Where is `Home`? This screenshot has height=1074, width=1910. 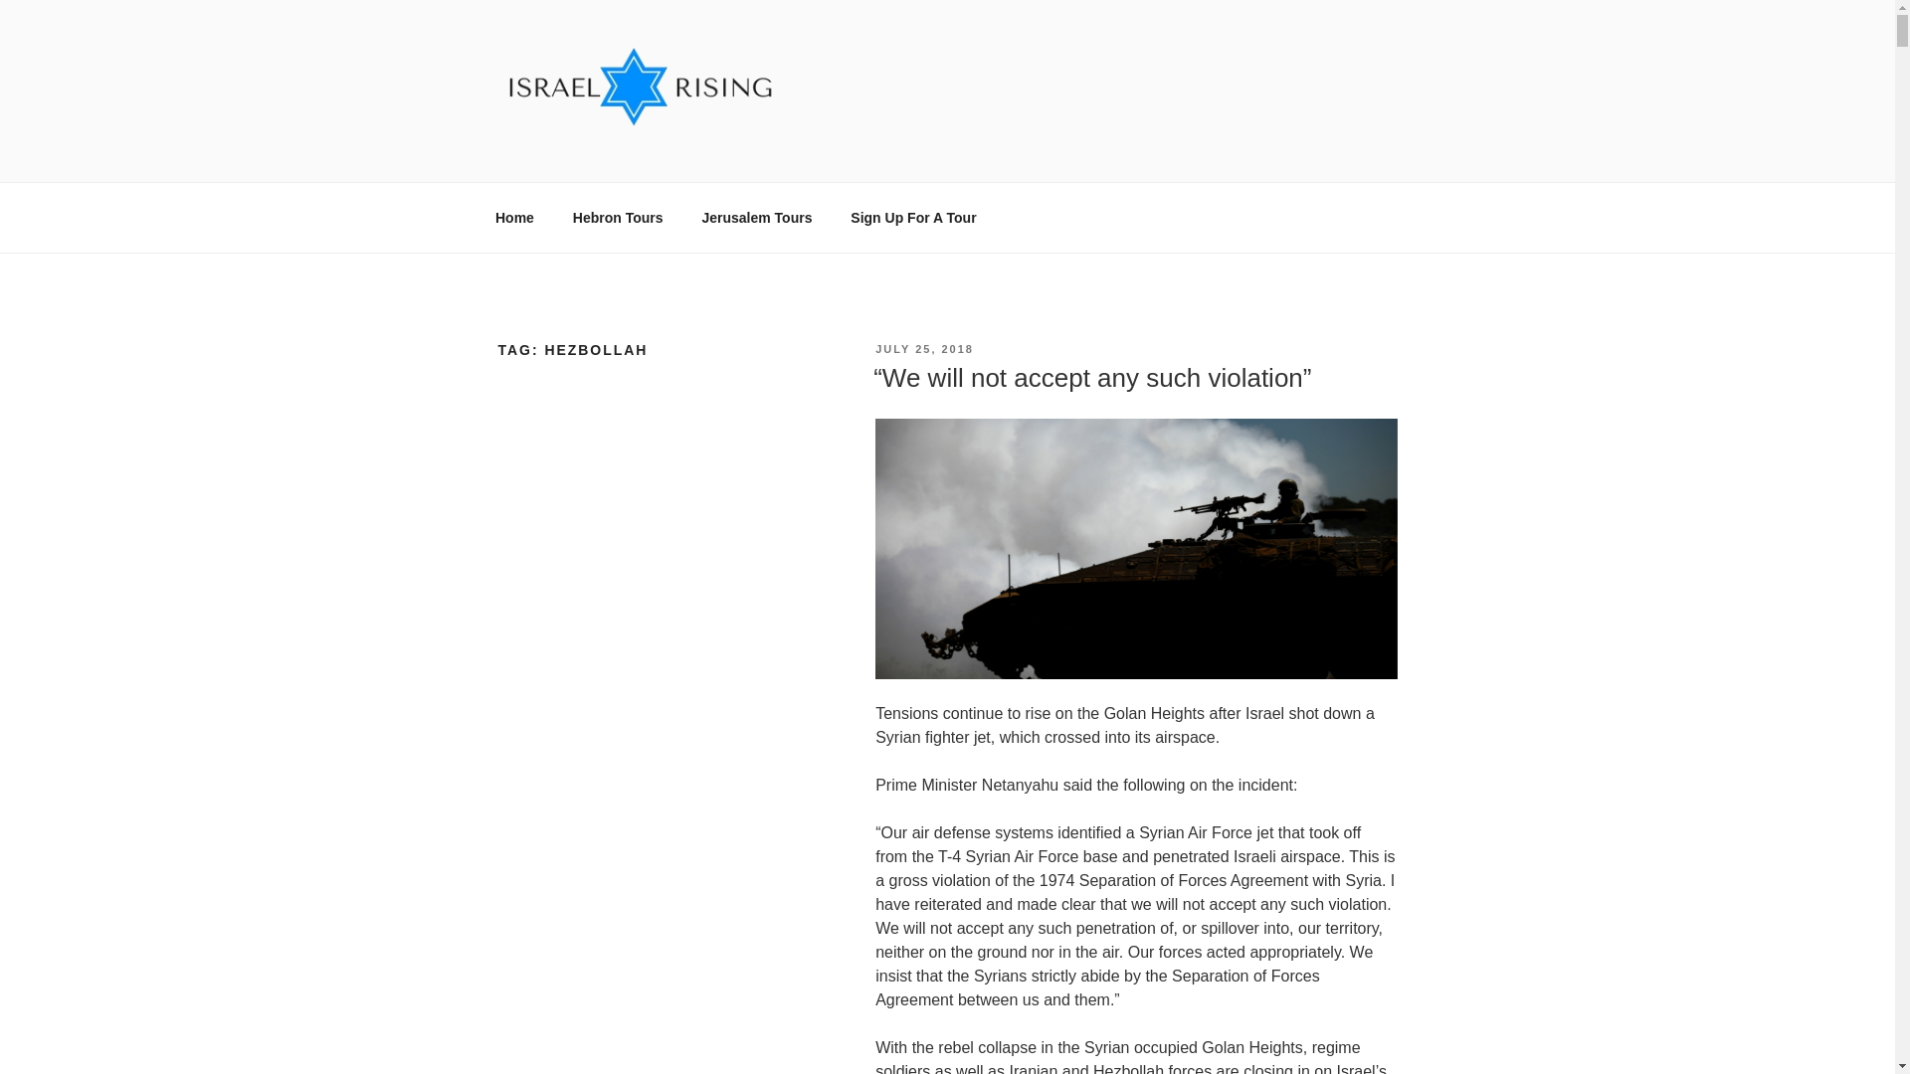
Home is located at coordinates (514, 217).